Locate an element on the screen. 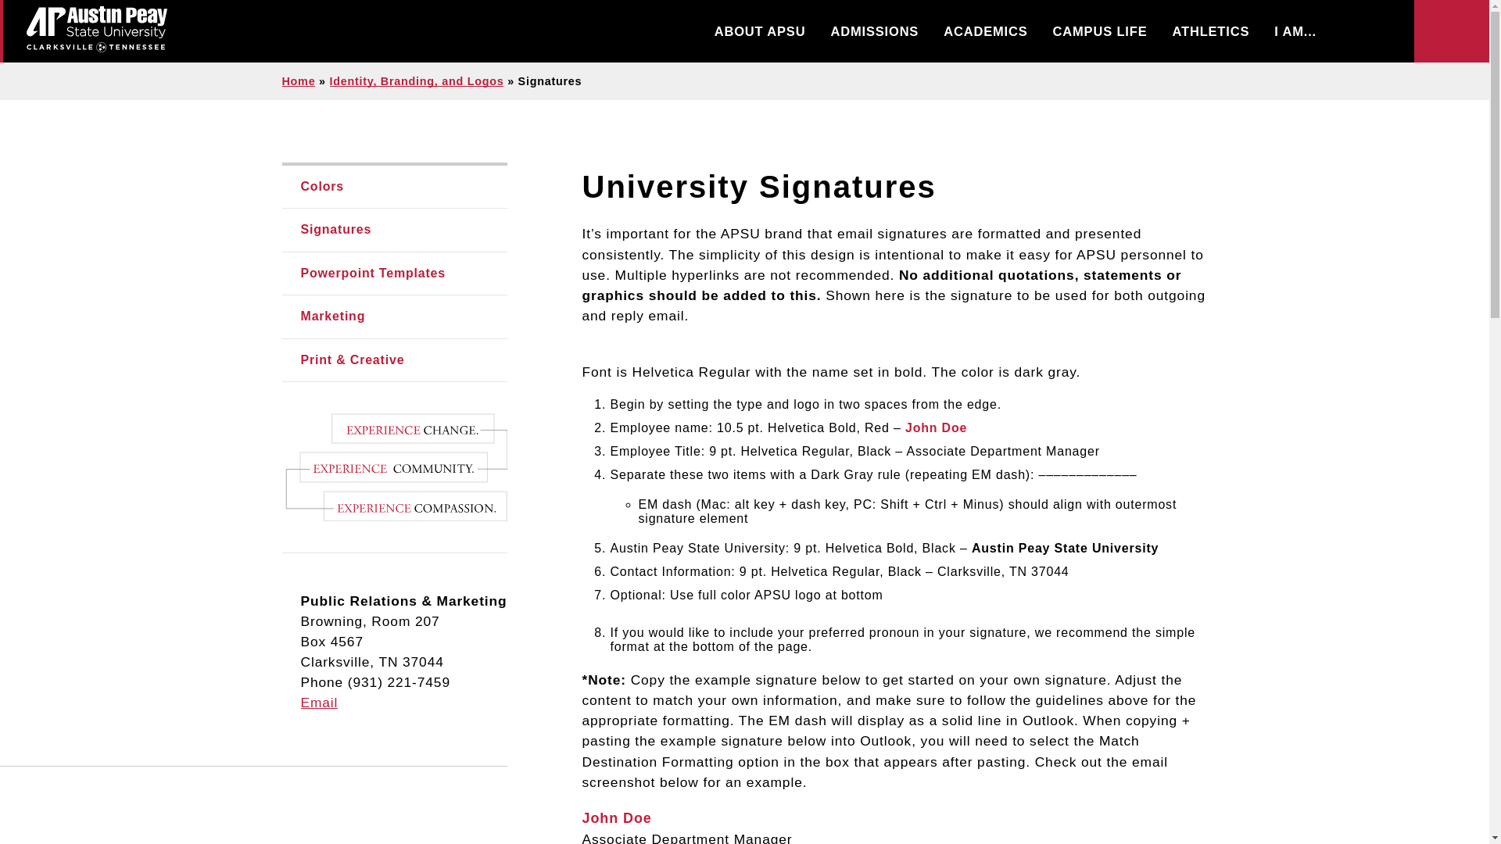 The height and width of the screenshot is (844, 1501). ACADEMICS is located at coordinates (985, 31).